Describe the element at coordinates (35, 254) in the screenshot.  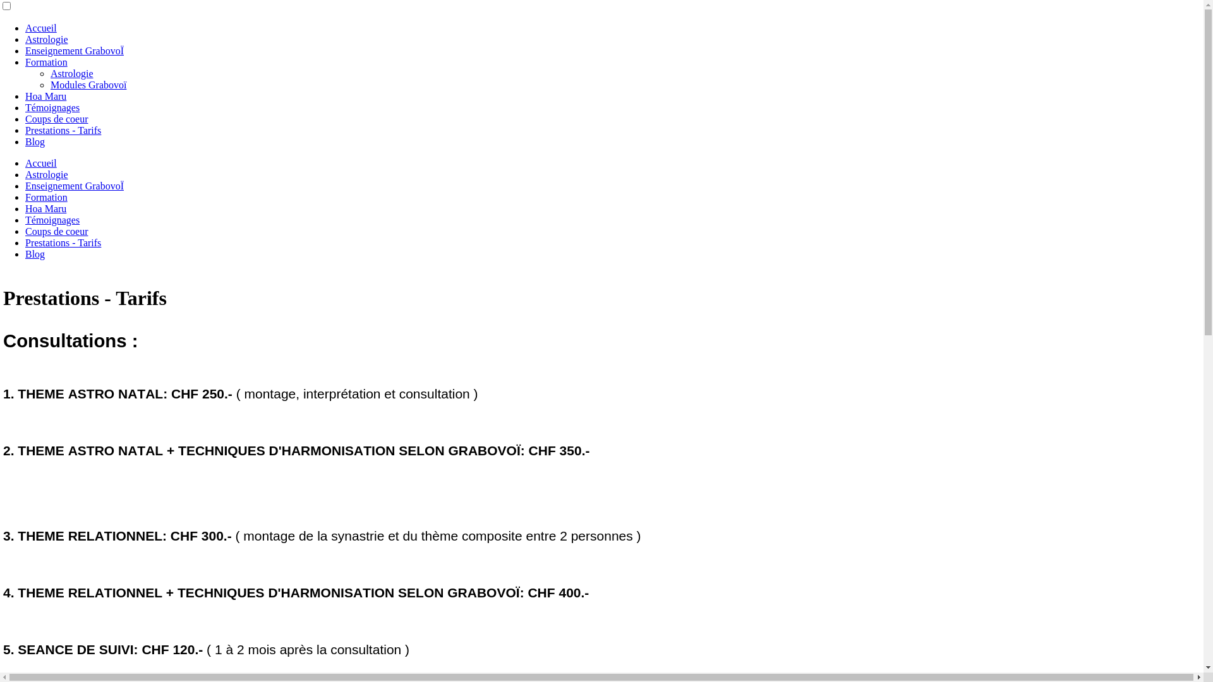
I see `Blog` at that location.